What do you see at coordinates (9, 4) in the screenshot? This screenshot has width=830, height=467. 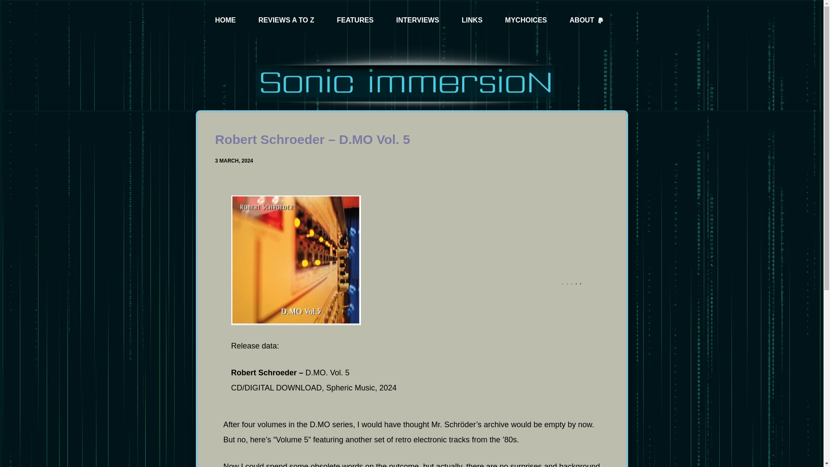 I see `Skip to content` at bounding box center [9, 4].